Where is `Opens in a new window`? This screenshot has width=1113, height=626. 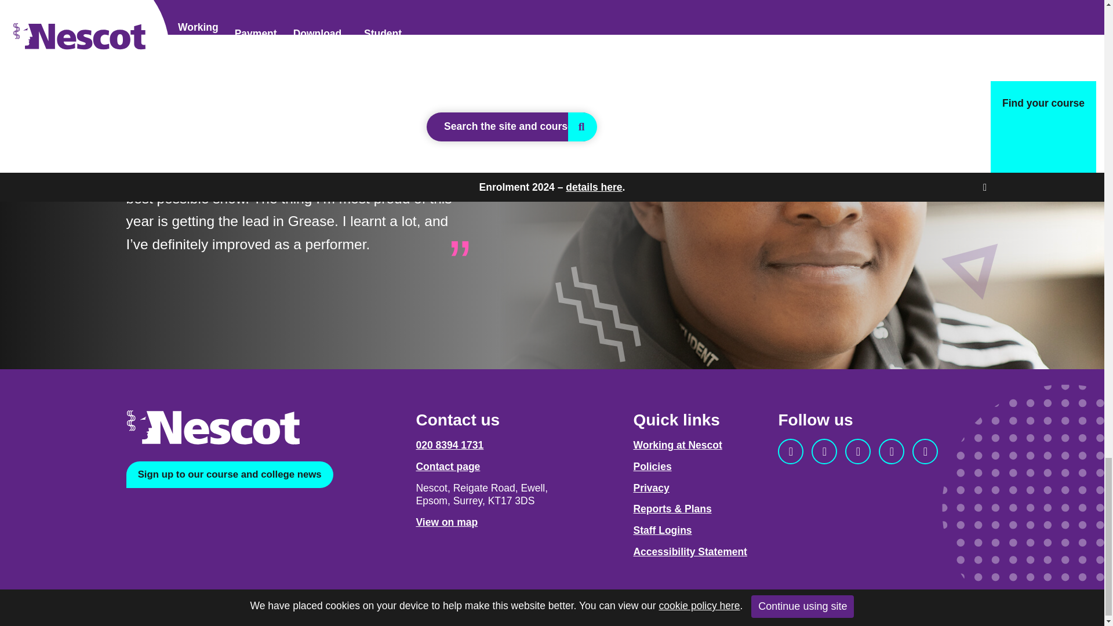 Opens in a new window is located at coordinates (824, 452).